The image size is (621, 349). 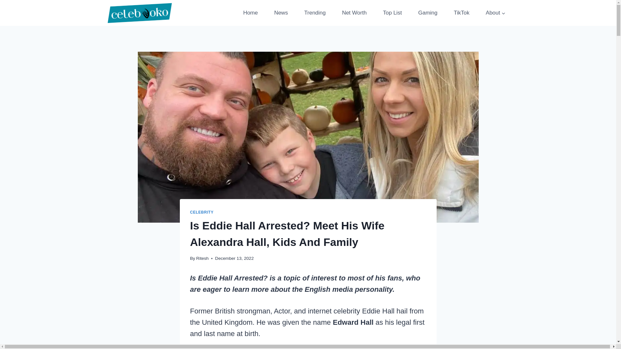 I want to click on Net Worth, so click(x=354, y=13).